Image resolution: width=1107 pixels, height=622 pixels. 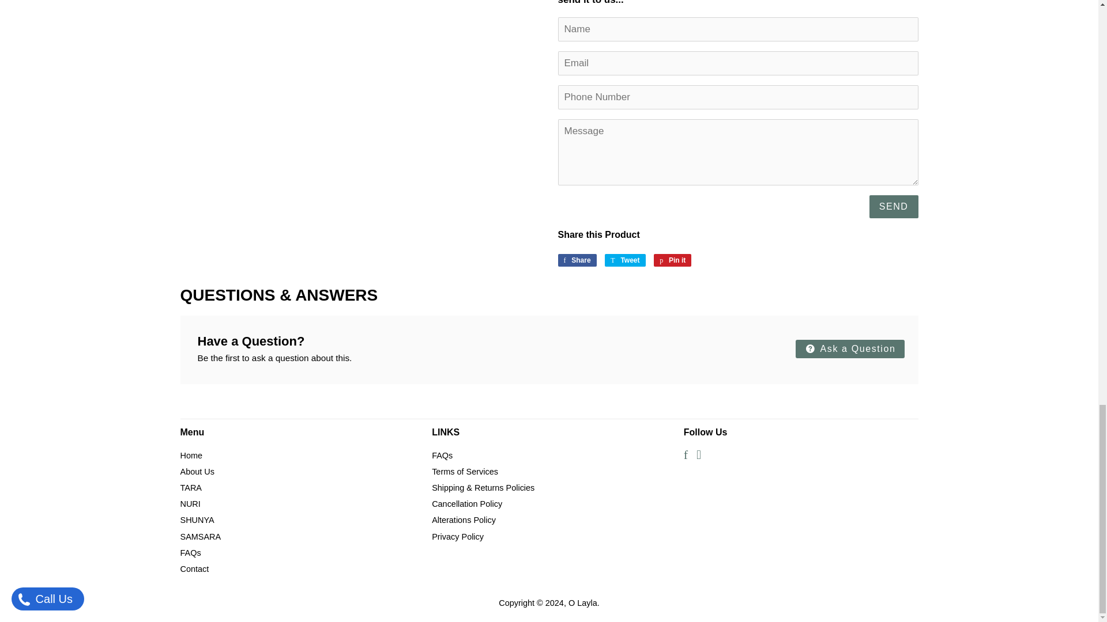 I want to click on Tweet on Twitter, so click(x=894, y=207).